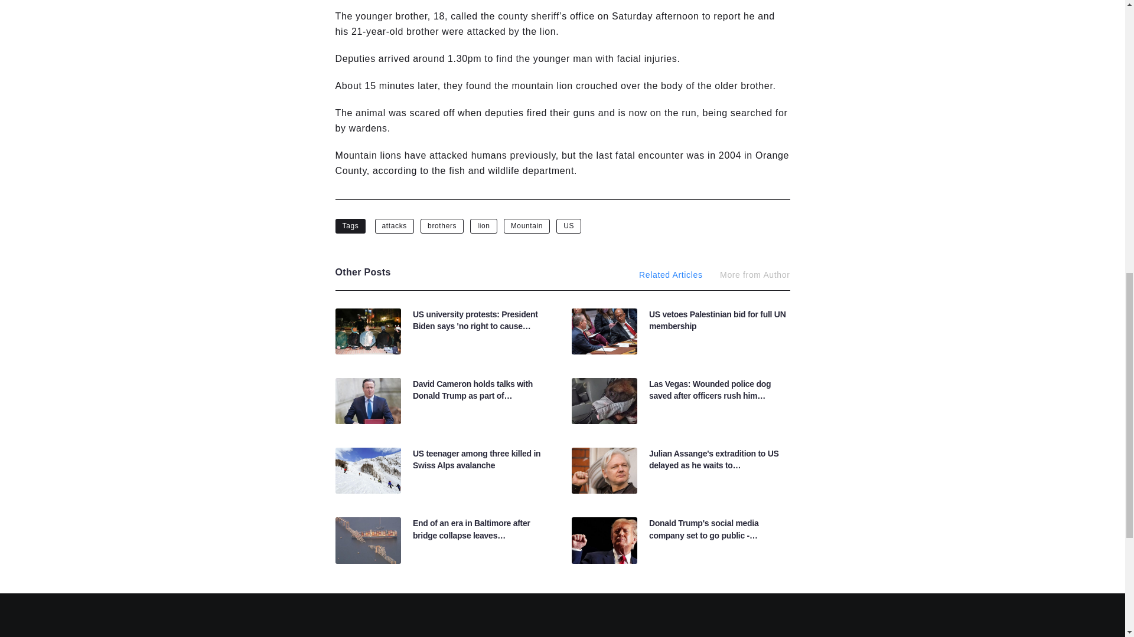  What do you see at coordinates (527, 225) in the screenshot?
I see `Mountain` at bounding box center [527, 225].